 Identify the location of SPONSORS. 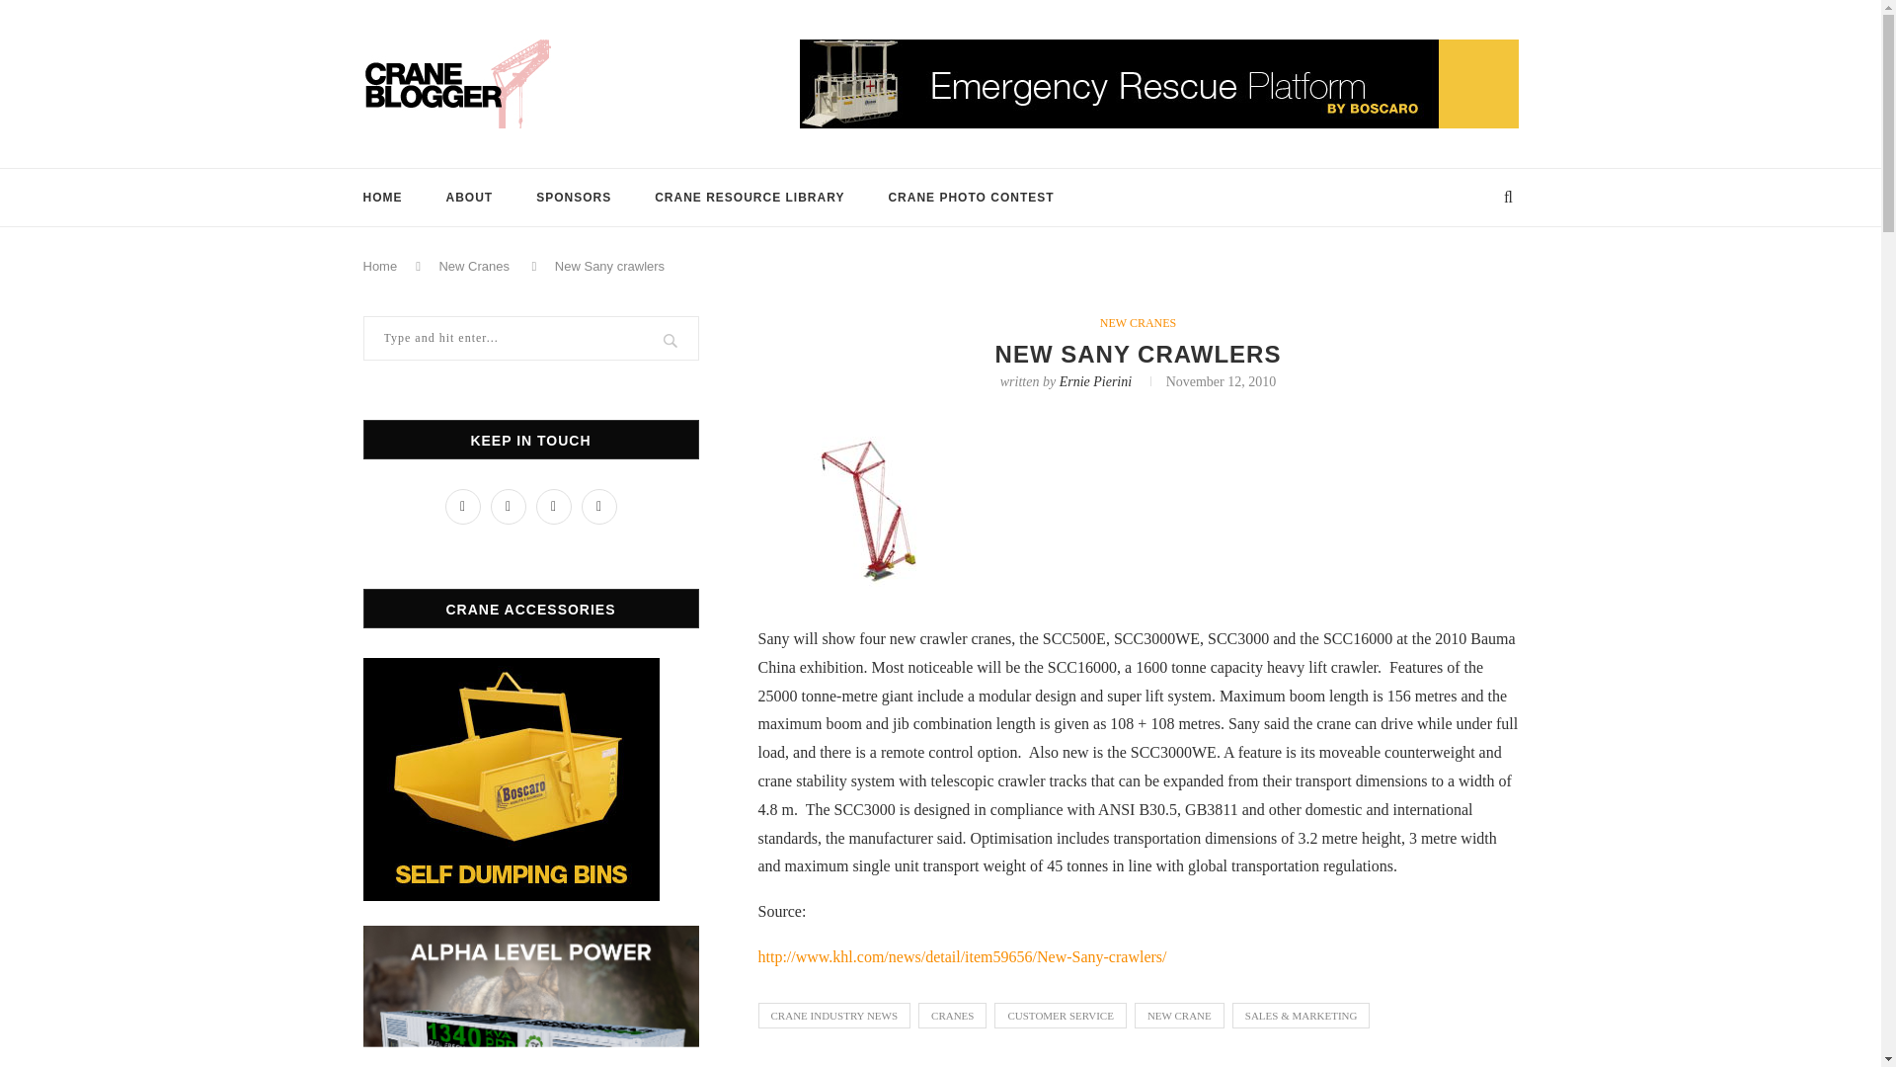
(573, 197).